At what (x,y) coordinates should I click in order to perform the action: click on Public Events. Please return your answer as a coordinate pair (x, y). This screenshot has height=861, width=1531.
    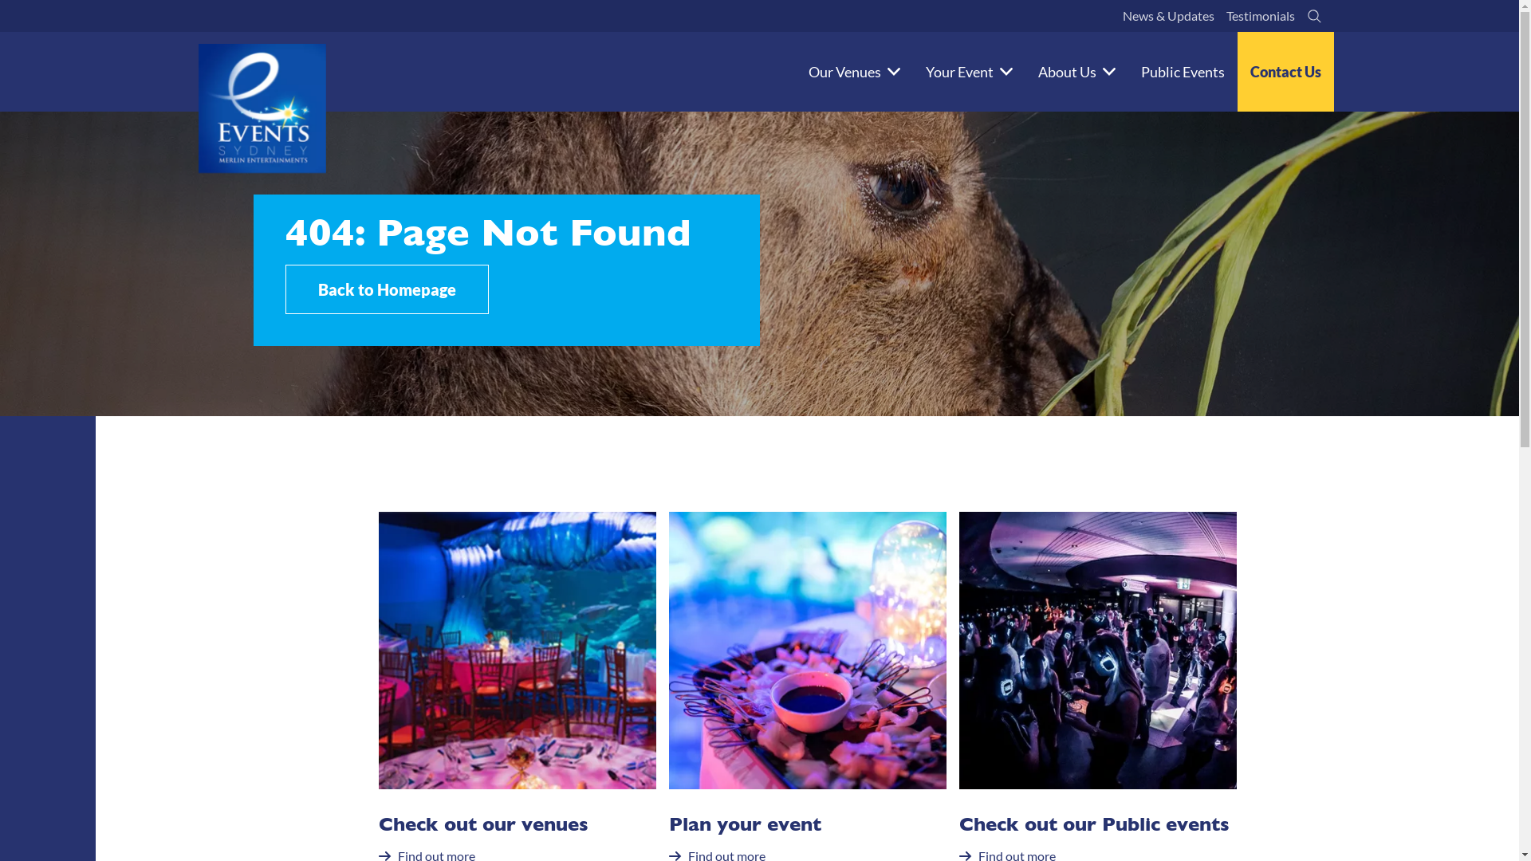
    Looking at the image, I should click on (1182, 72).